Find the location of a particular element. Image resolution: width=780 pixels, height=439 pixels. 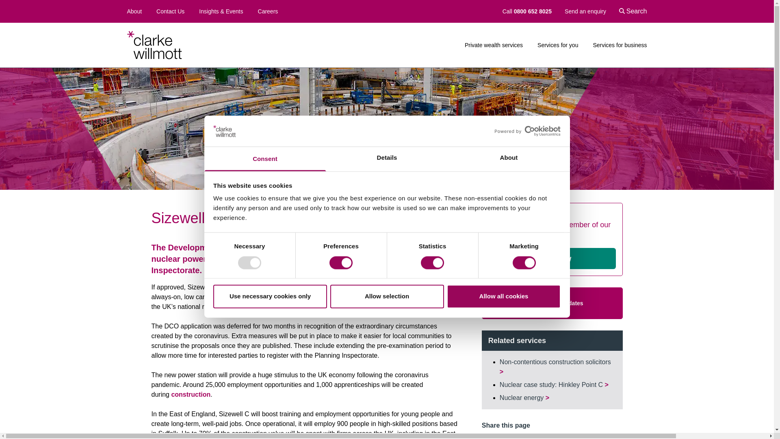

Allow all cookies is located at coordinates (504, 297).